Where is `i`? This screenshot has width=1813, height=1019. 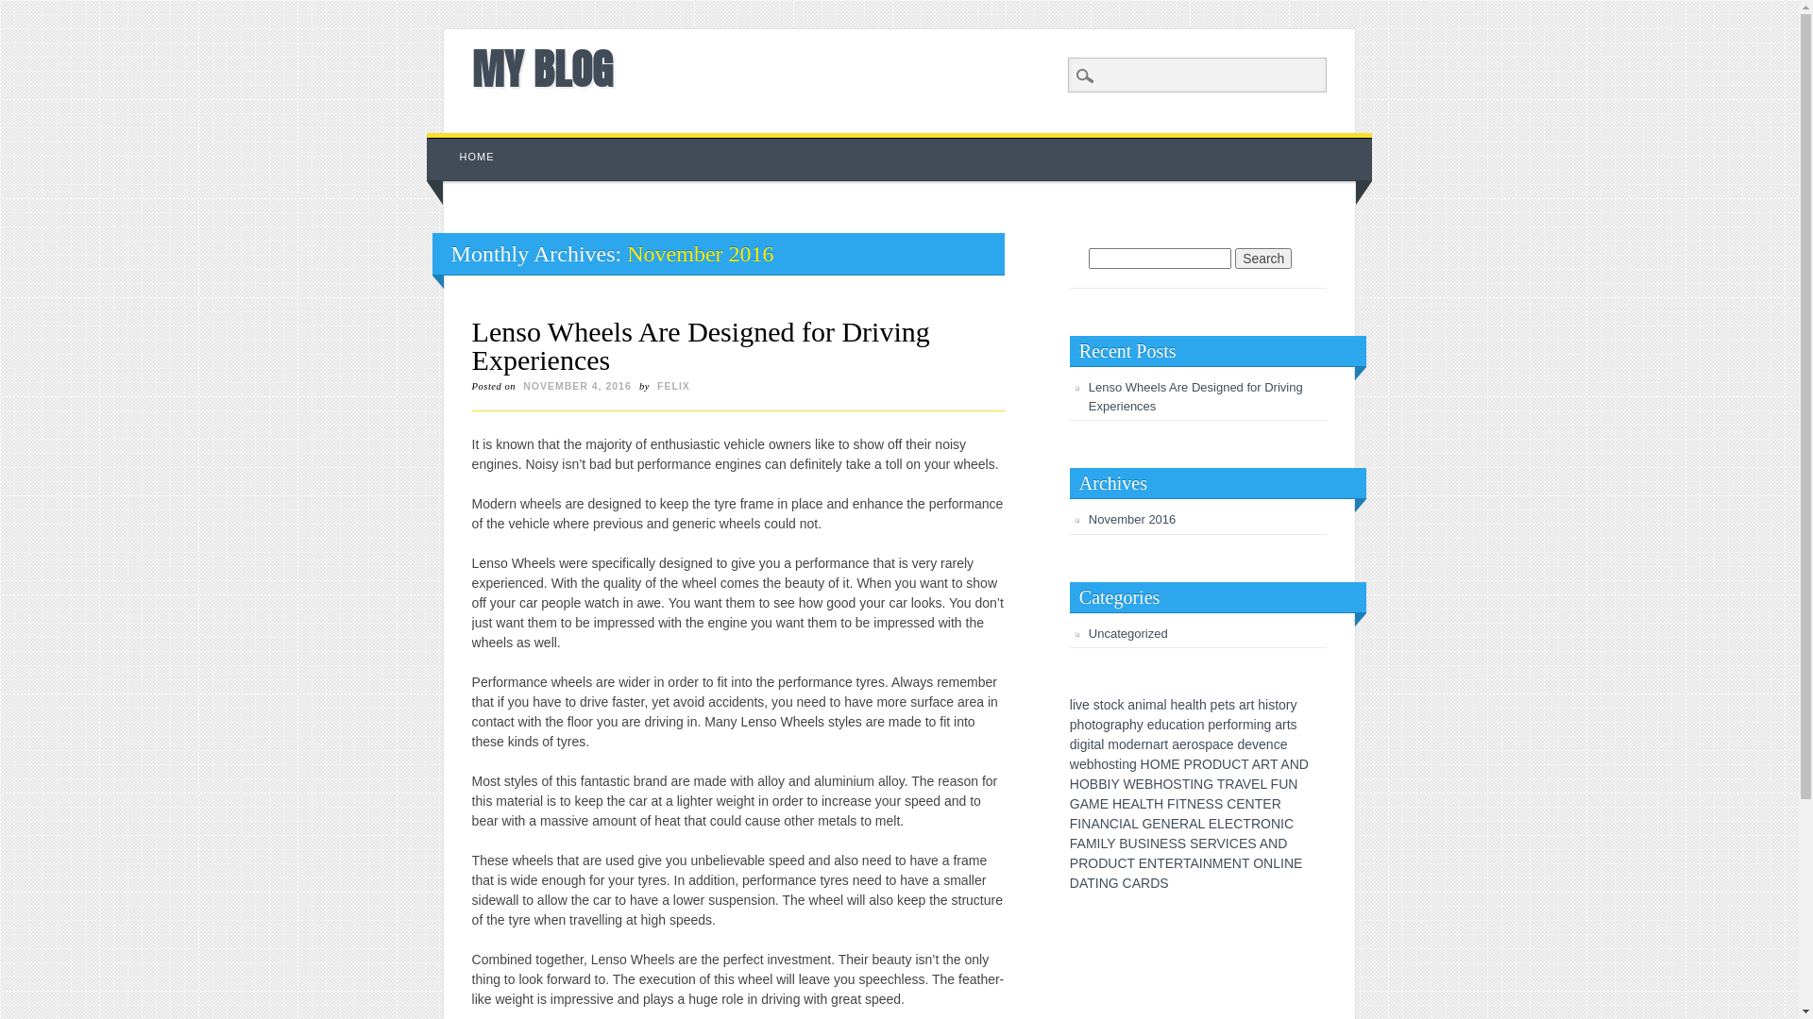
i is located at coordinates (1267, 705).